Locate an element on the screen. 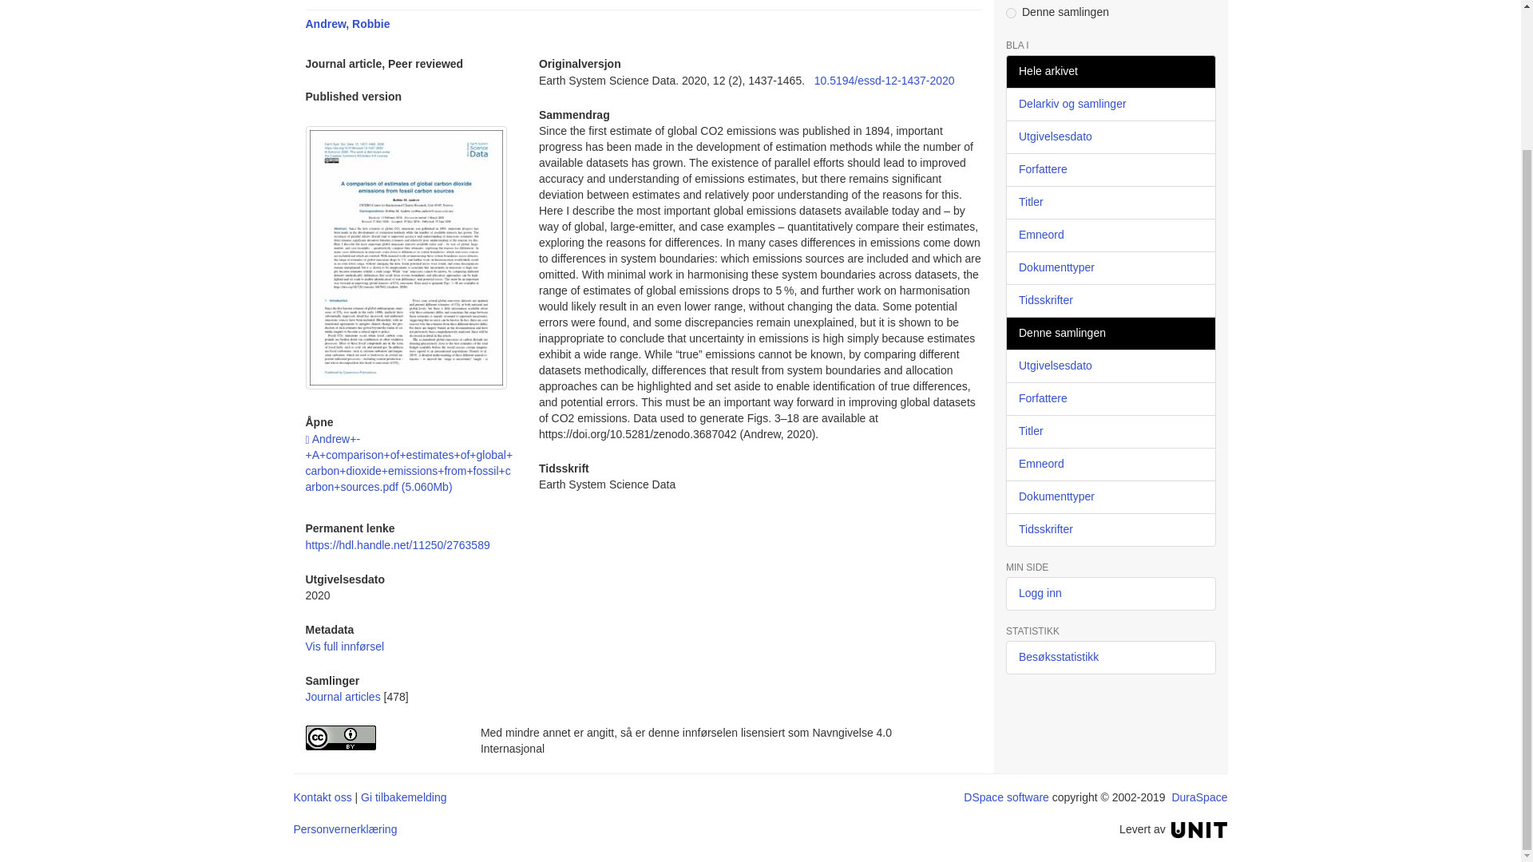  Titler is located at coordinates (1110, 203).